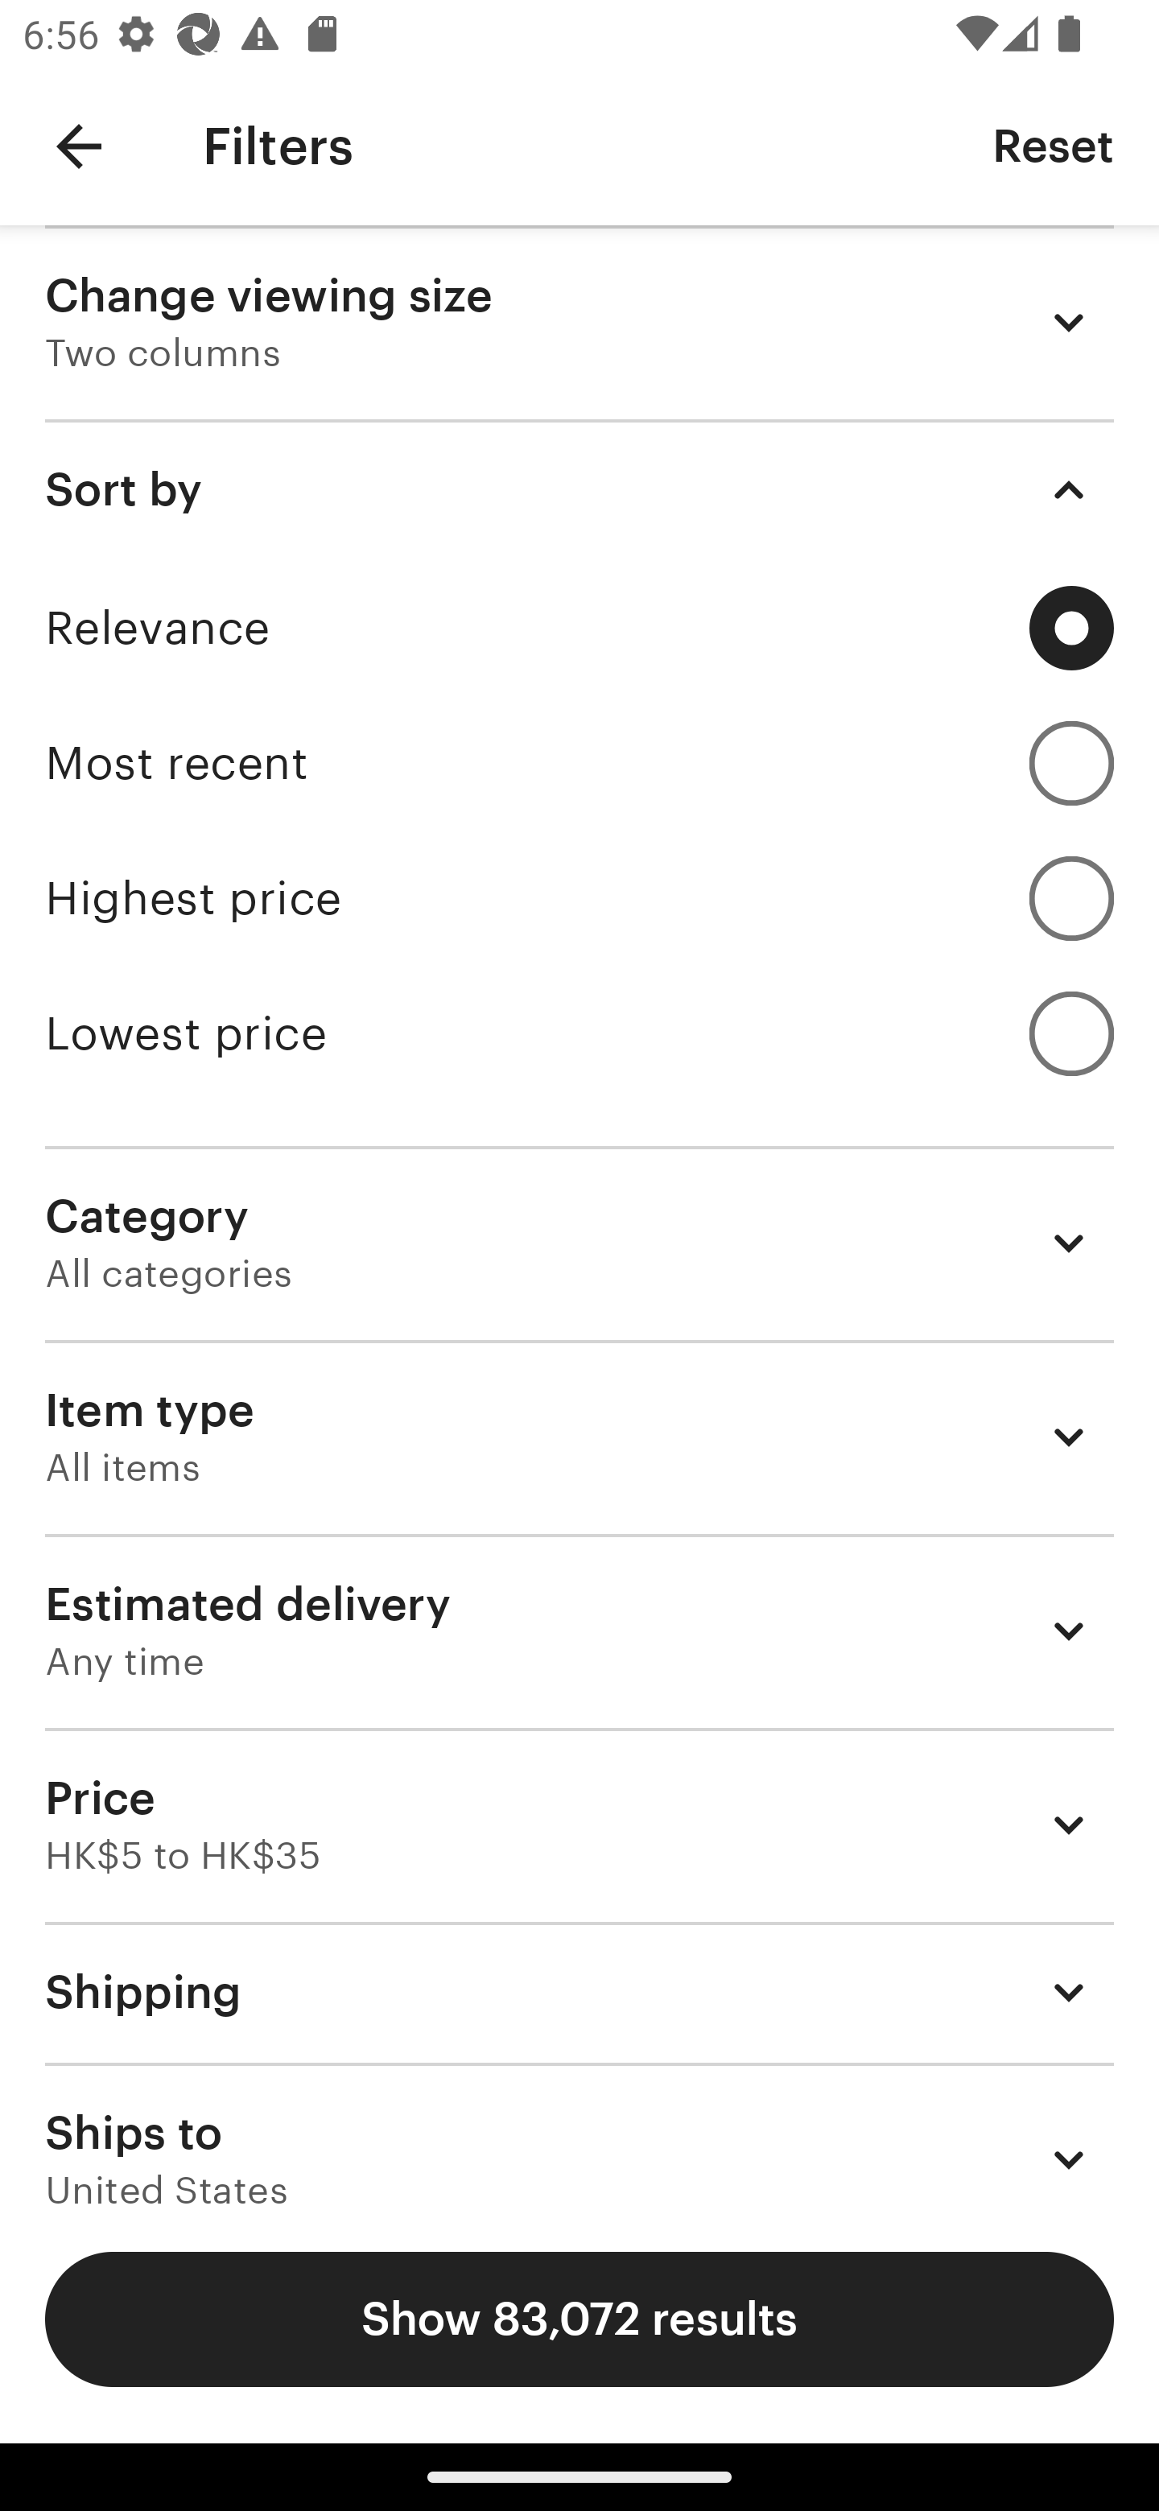 The width and height of the screenshot is (1159, 2511). I want to click on Ships to United States, so click(579, 2134).